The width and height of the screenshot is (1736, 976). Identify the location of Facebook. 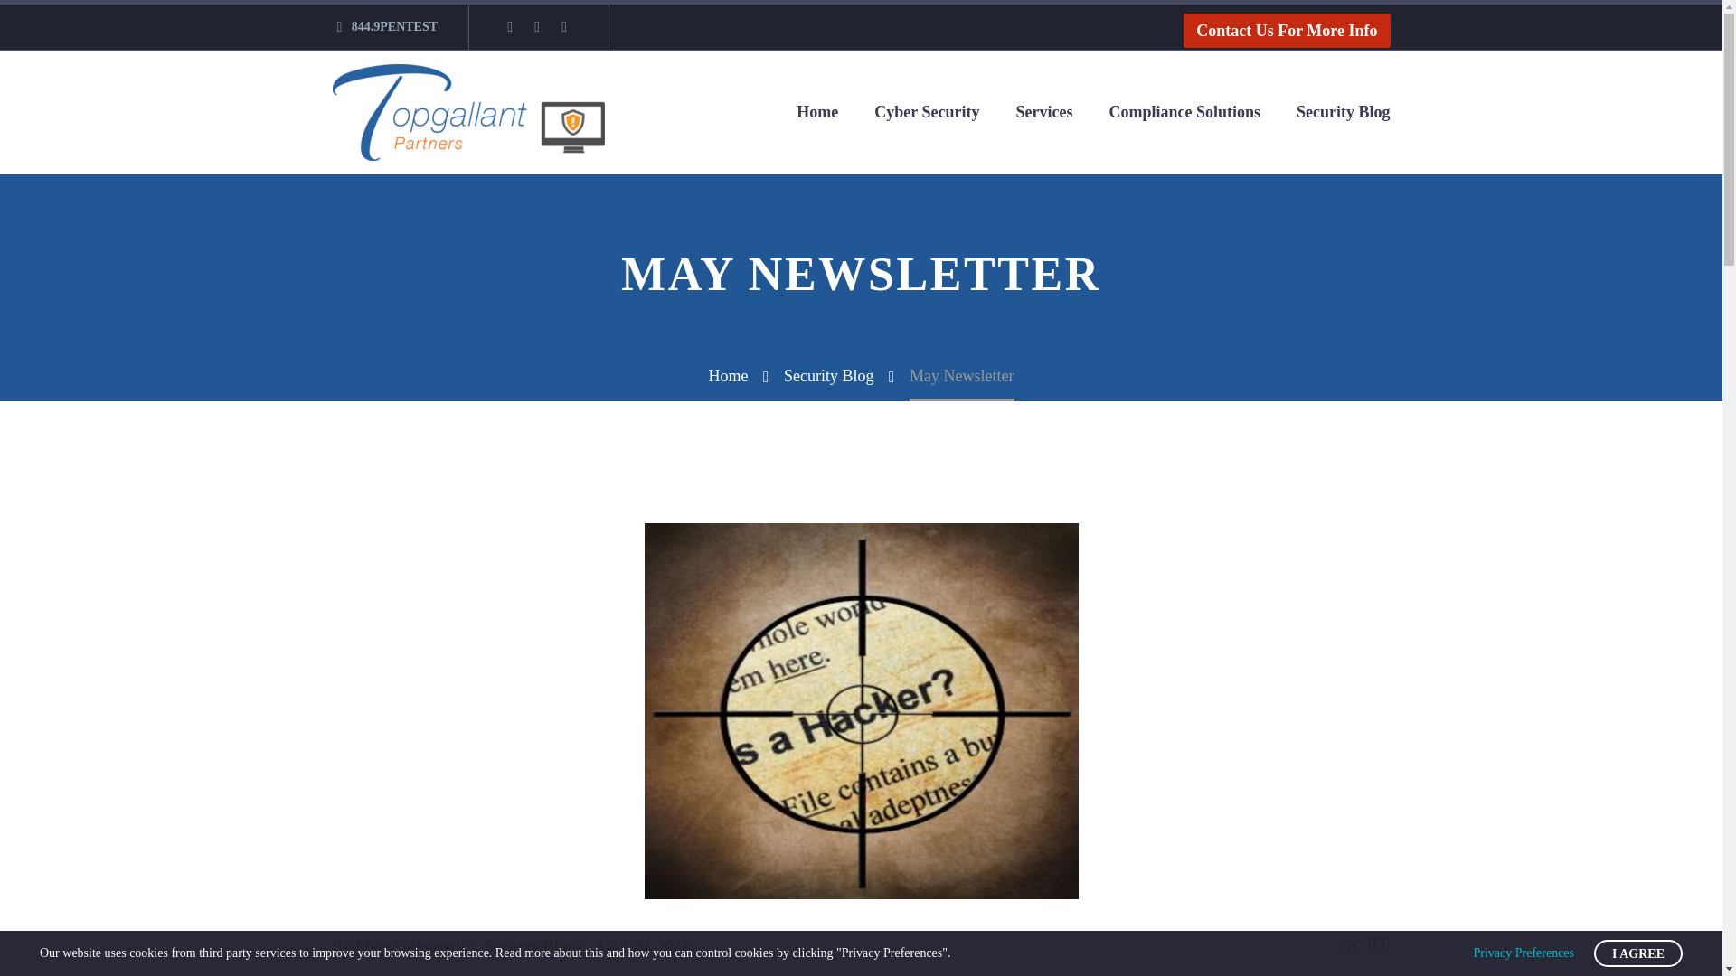
(510, 26).